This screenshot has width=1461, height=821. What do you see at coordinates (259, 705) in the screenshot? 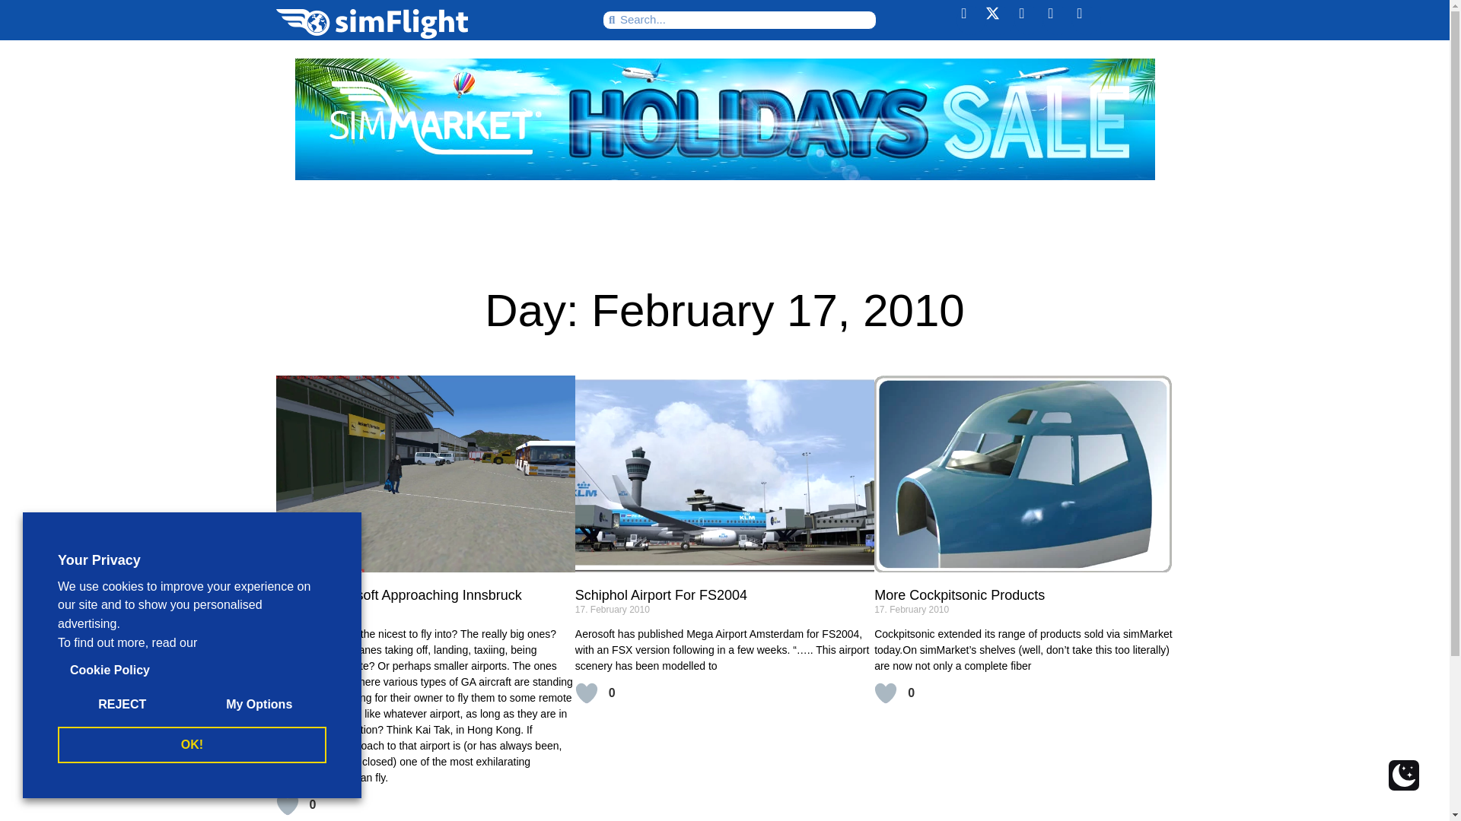
I see `My Options` at bounding box center [259, 705].